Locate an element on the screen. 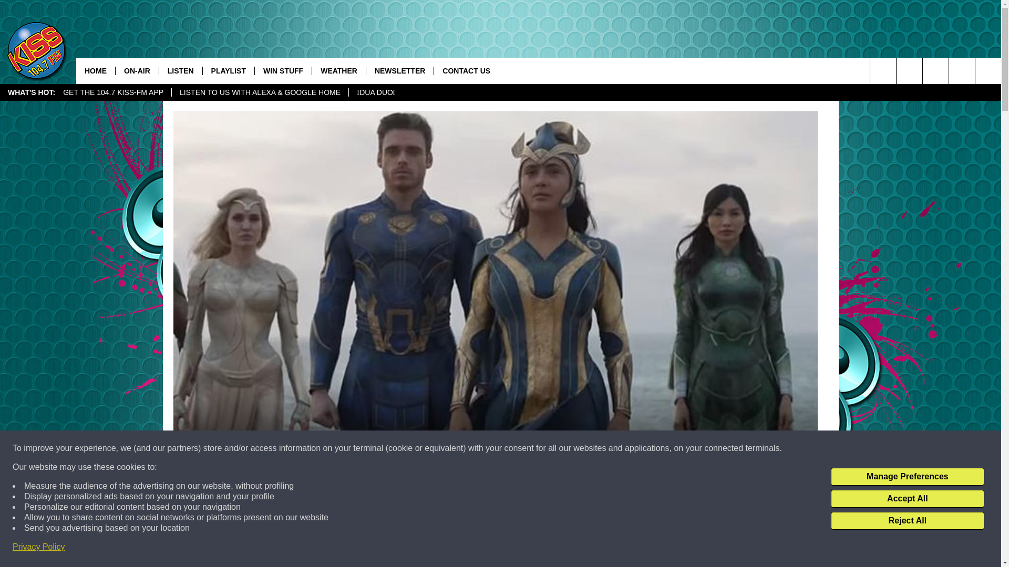 The width and height of the screenshot is (1009, 567). HOME is located at coordinates (96, 70).